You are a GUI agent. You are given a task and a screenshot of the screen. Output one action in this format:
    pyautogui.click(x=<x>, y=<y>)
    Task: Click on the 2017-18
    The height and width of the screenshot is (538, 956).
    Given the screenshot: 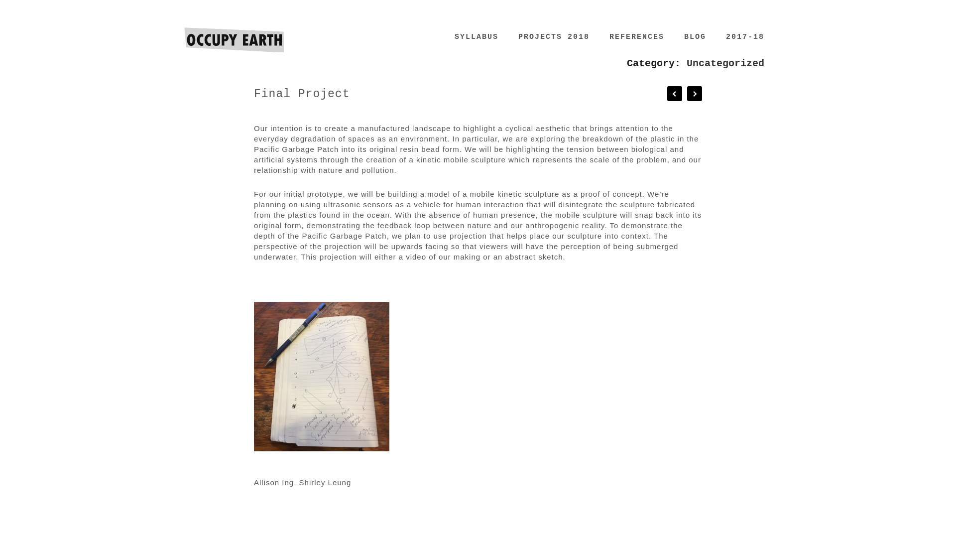 What is the action you would take?
    pyautogui.click(x=745, y=37)
    